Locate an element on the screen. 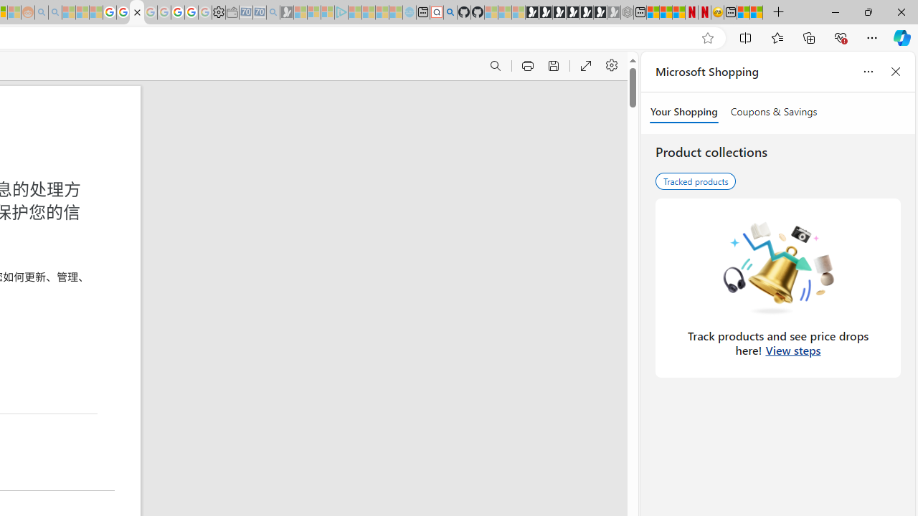 This screenshot has width=918, height=516. Play Cave FRVR in your browser | Games from Microsoft Start is located at coordinates (559, 13).